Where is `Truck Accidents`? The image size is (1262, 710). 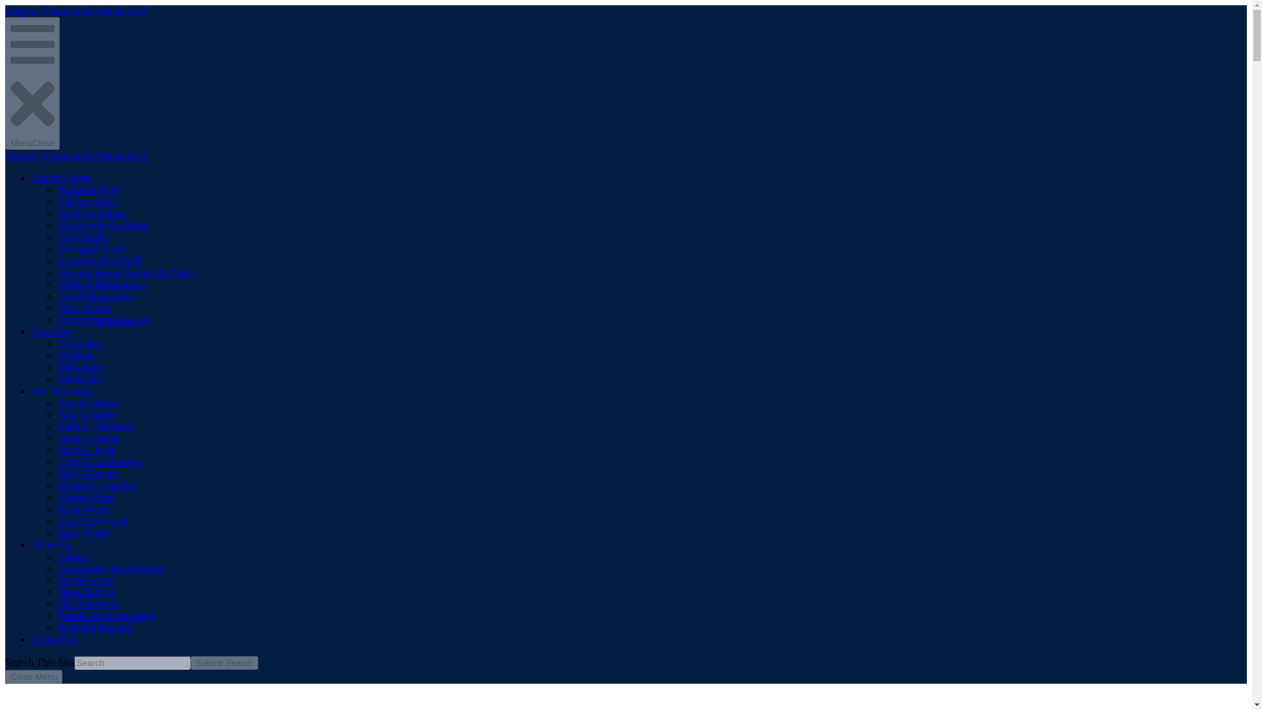
Truck Accidents is located at coordinates (92, 213).